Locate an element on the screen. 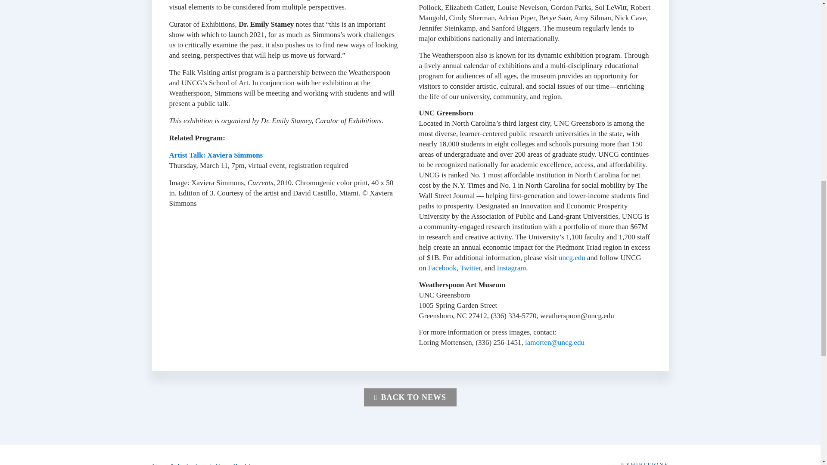 The image size is (827, 465). Facebook is located at coordinates (442, 268).